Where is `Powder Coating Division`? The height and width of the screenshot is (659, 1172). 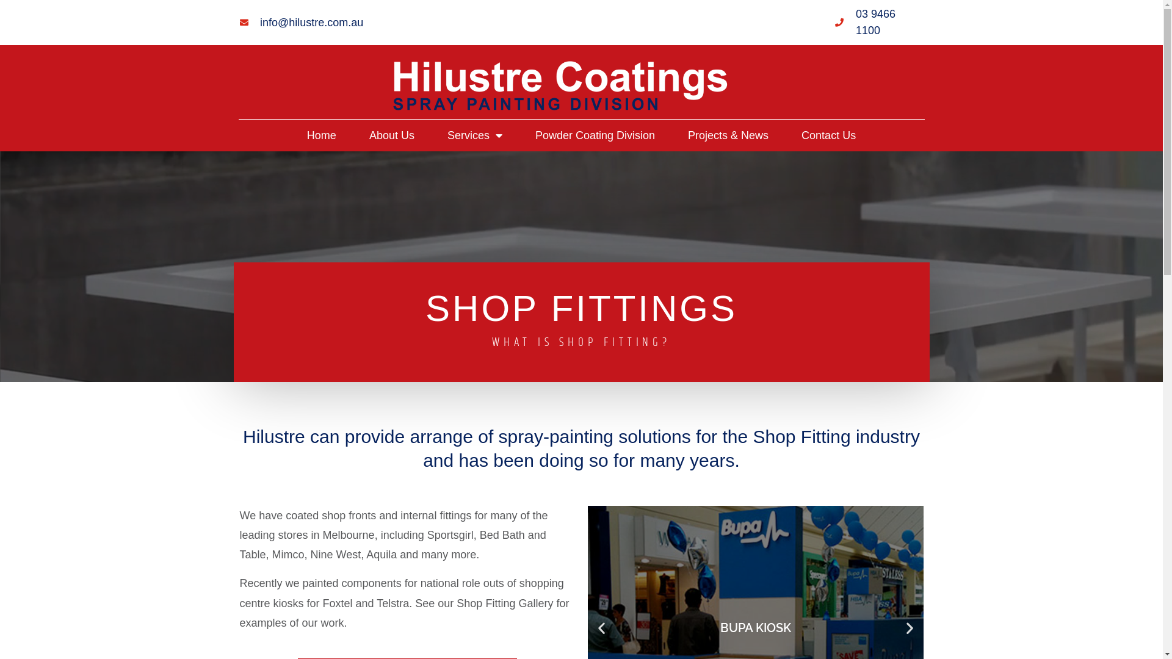 Powder Coating Division is located at coordinates (595, 135).